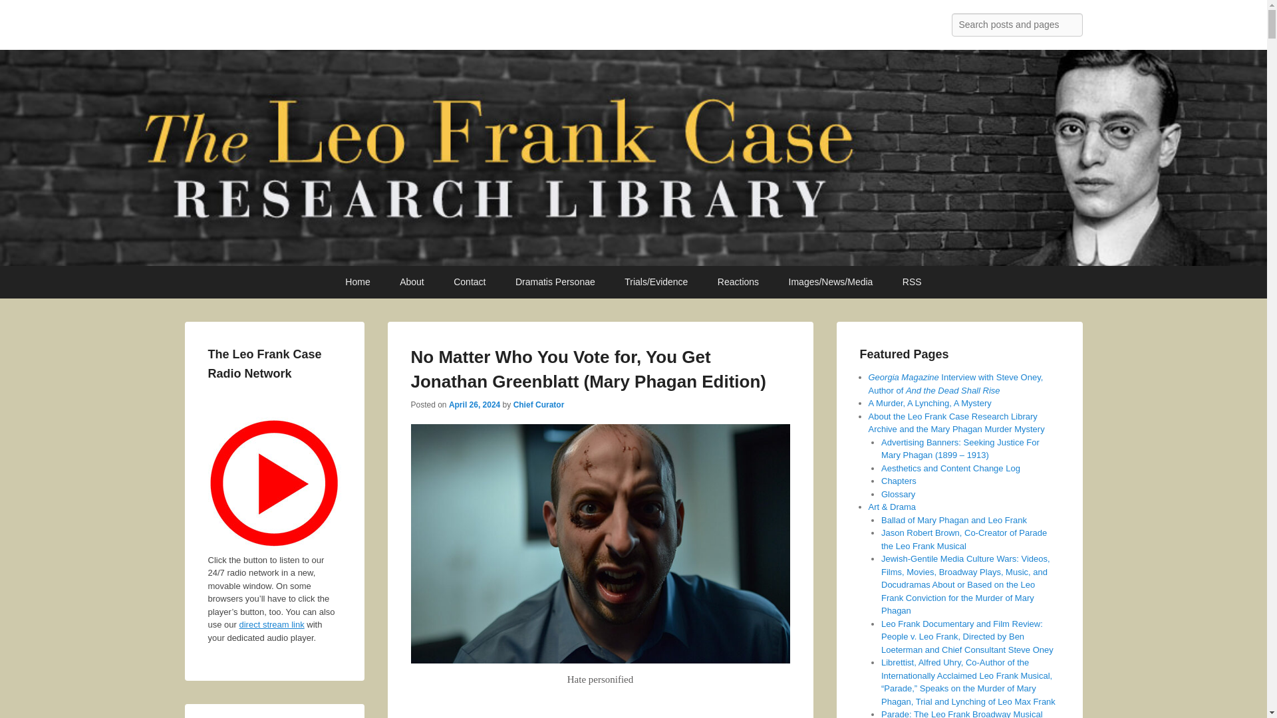  Describe the element at coordinates (475, 404) in the screenshot. I see `1:27 PM` at that location.